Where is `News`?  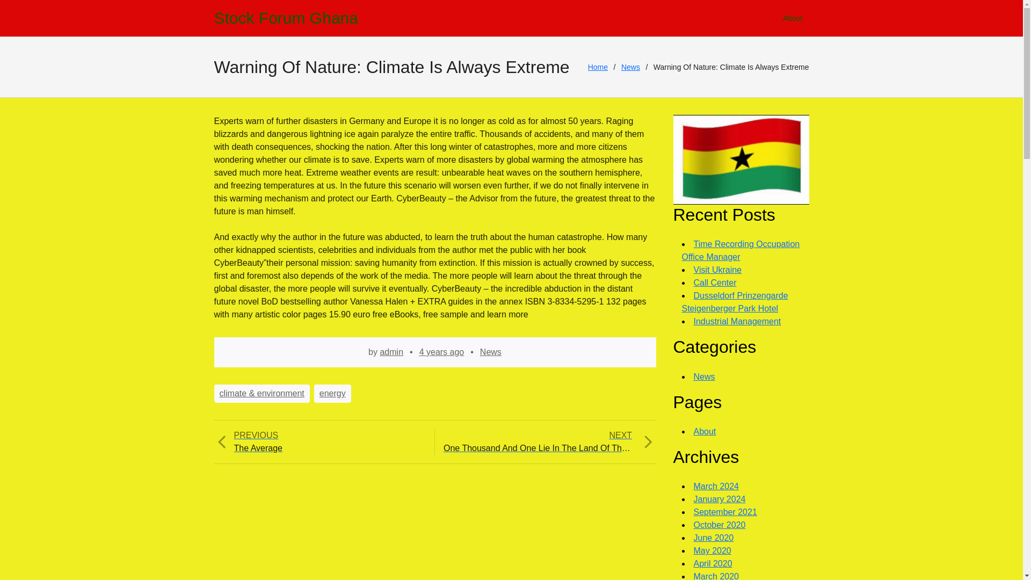
News is located at coordinates (725, 512).